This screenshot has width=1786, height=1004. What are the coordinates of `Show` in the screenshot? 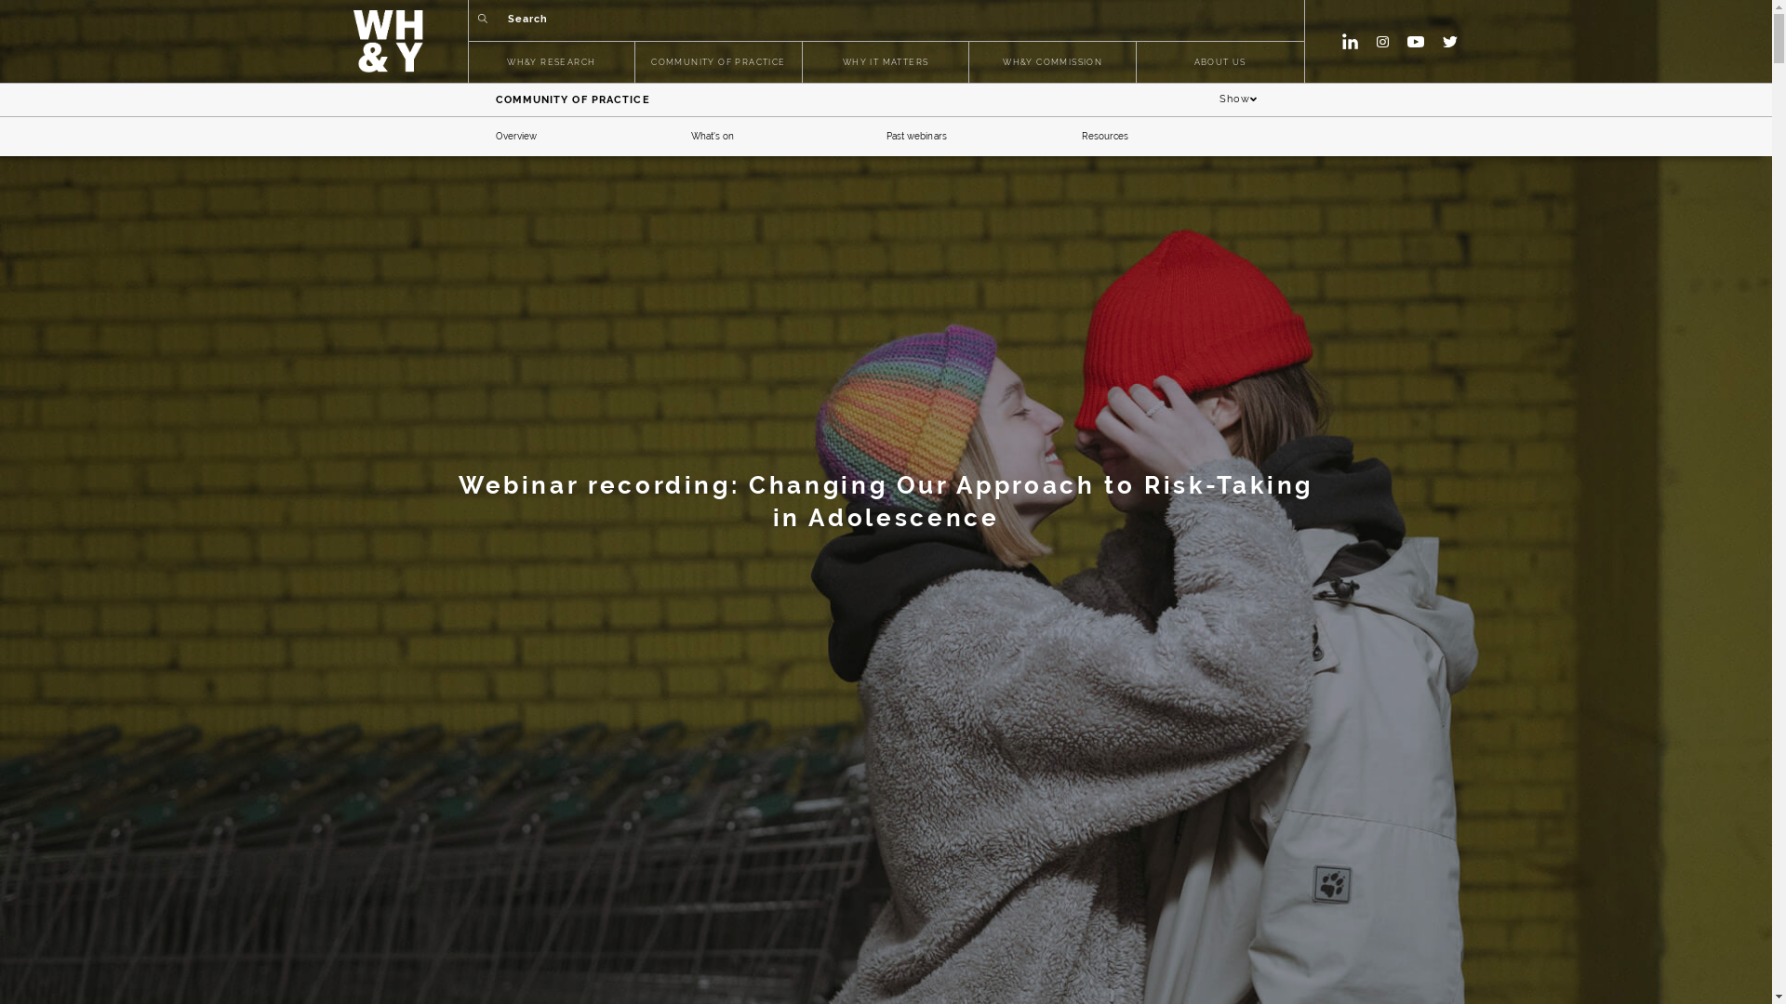 It's located at (1239, 100).